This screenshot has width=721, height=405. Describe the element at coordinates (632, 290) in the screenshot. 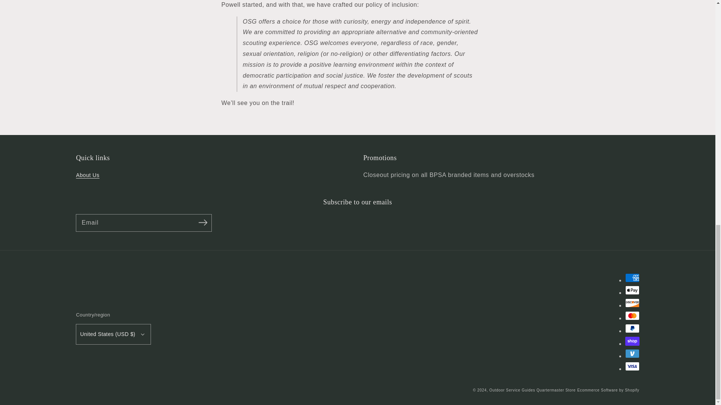

I see `Apple Pay` at that location.